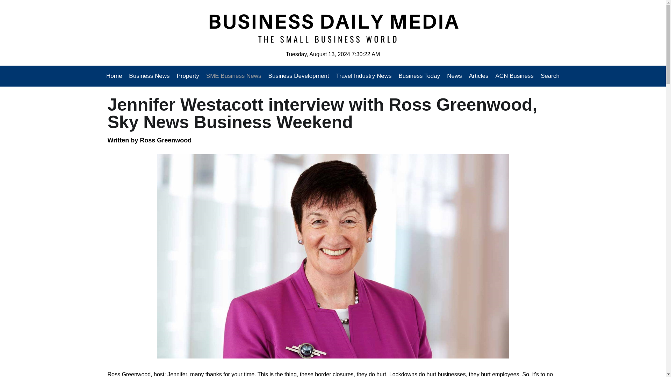  Describe the element at coordinates (299, 76) in the screenshot. I see `Business Development` at that location.